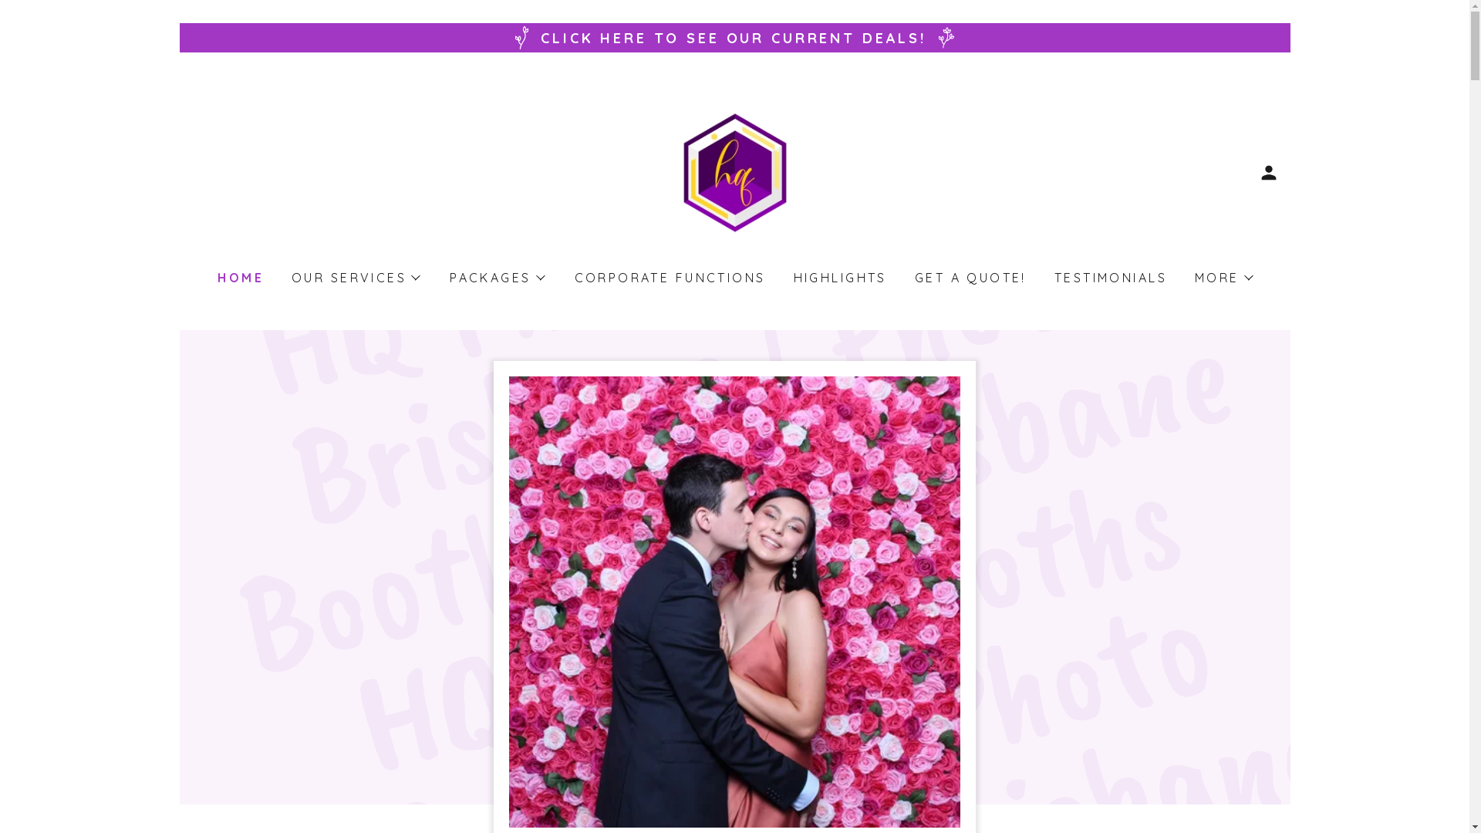 Image resolution: width=1481 pixels, height=833 pixels. I want to click on MORE, so click(1223, 278).